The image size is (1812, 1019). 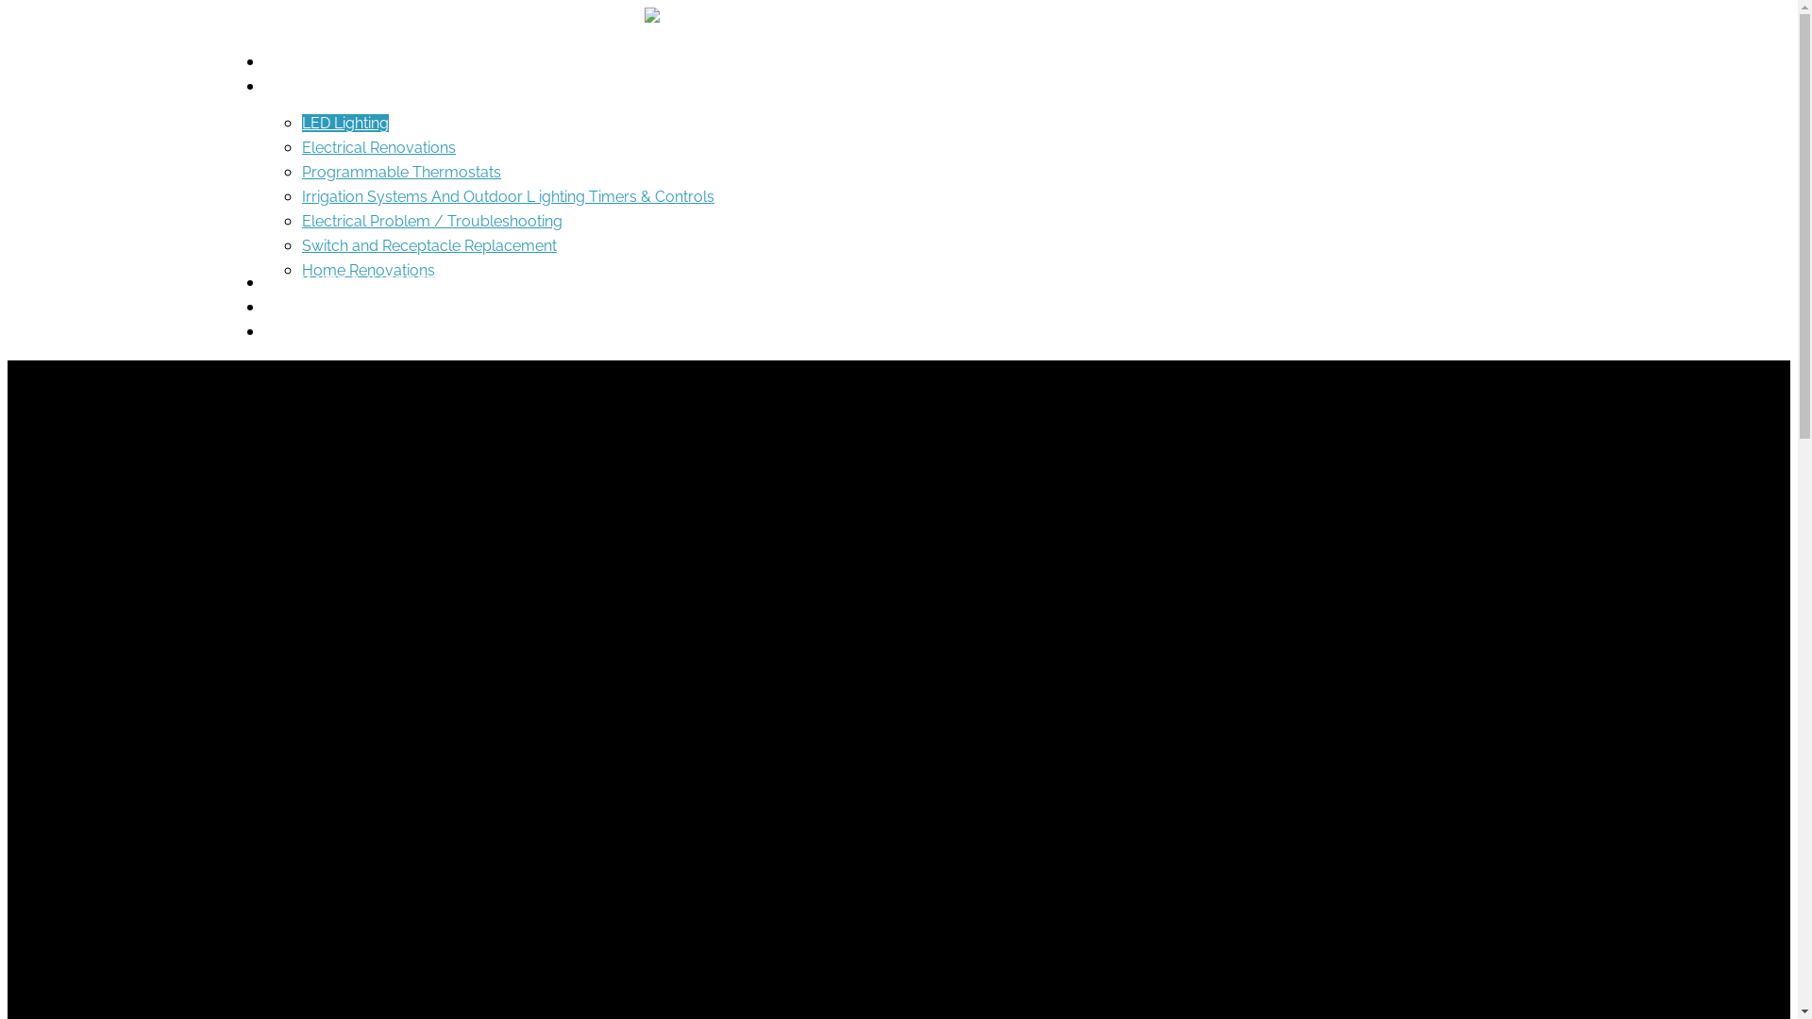 What do you see at coordinates (432, 221) in the screenshot?
I see `Electrical Problem / Troubleshooting` at bounding box center [432, 221].